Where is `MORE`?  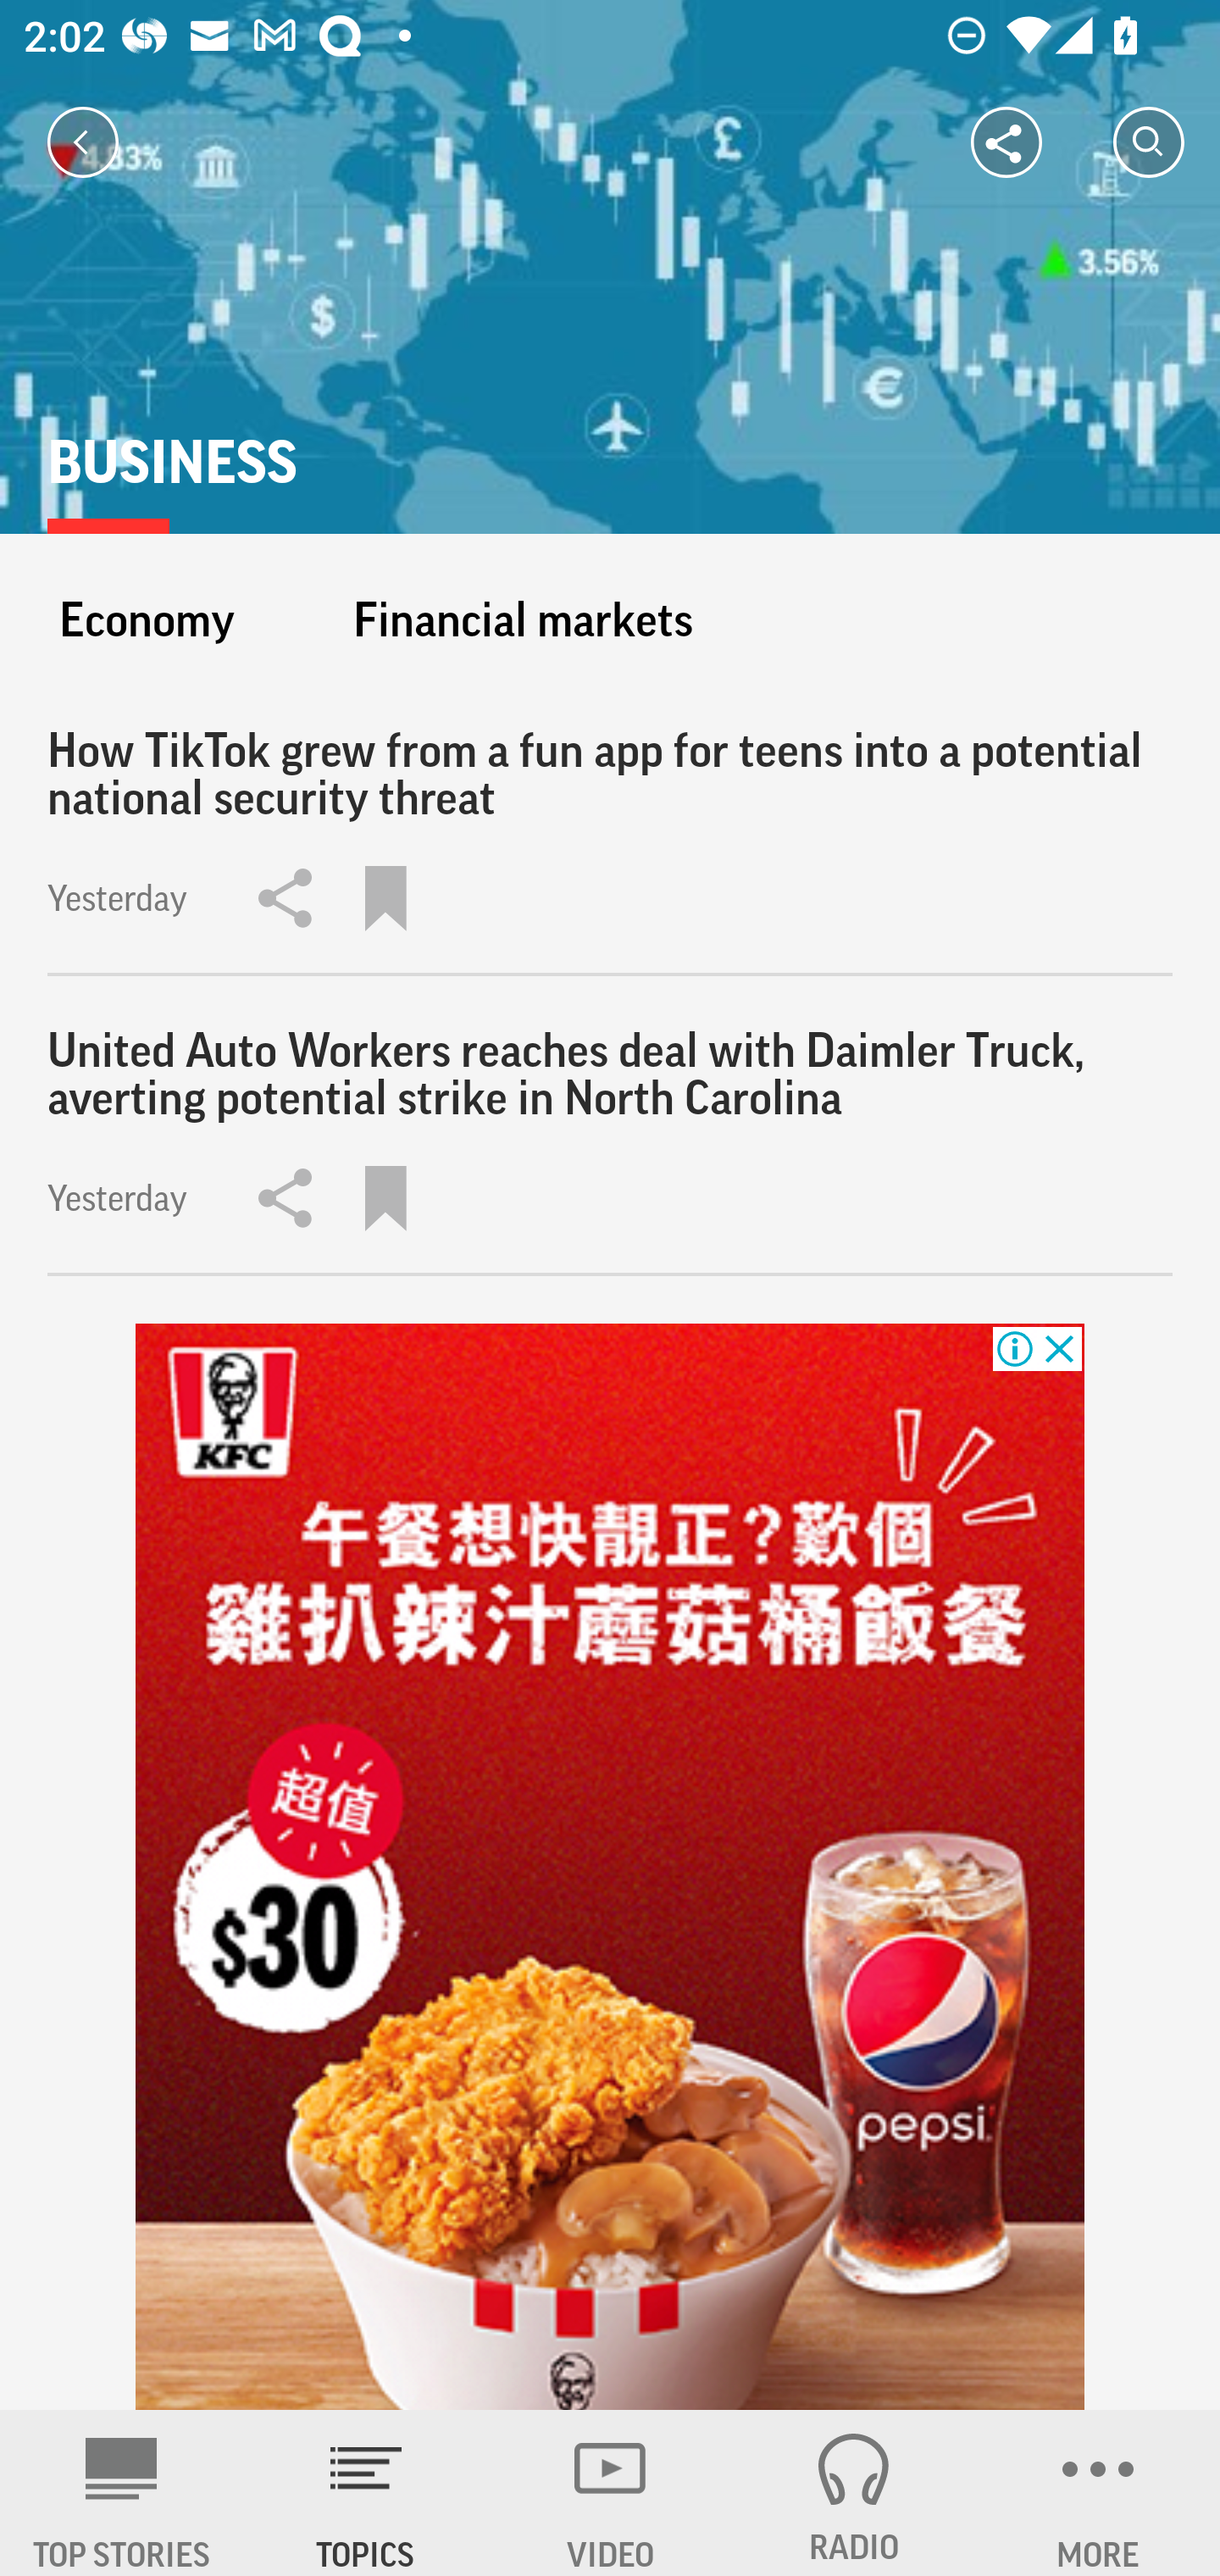 MORE is located at coordinates (1098, 2493).